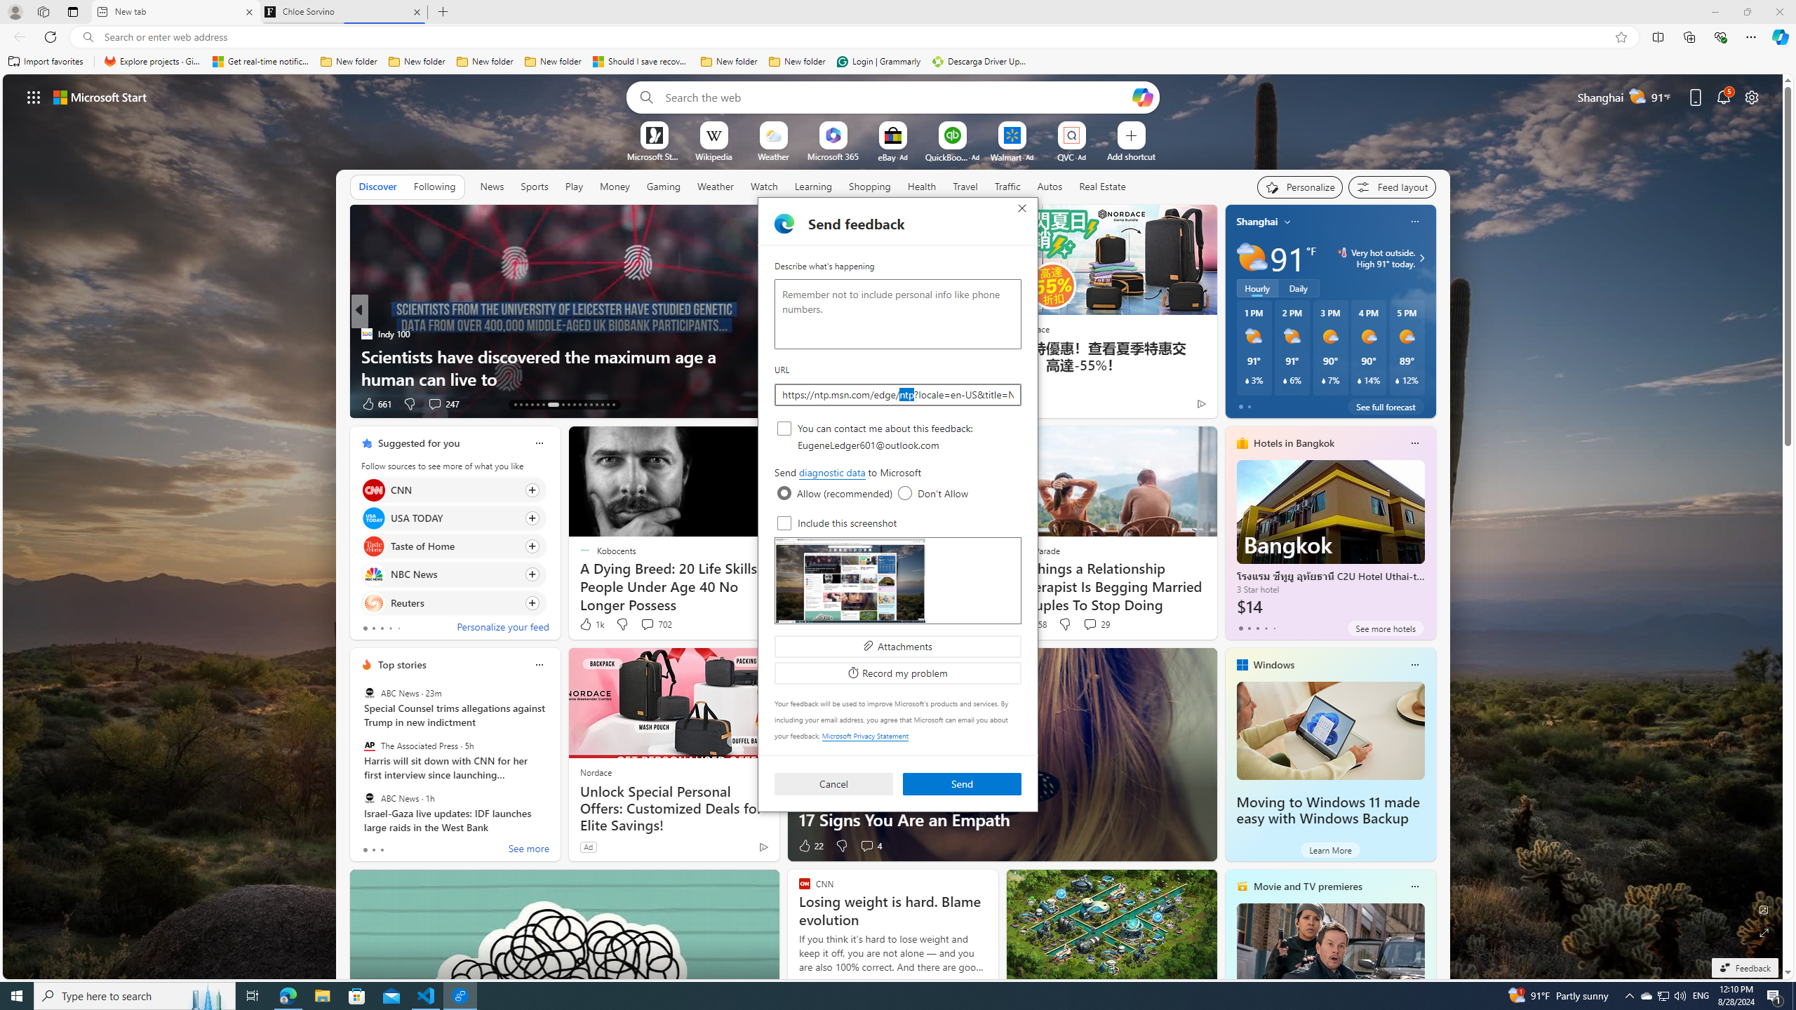  I want to click on Include this screenshot, so click(784, 523).